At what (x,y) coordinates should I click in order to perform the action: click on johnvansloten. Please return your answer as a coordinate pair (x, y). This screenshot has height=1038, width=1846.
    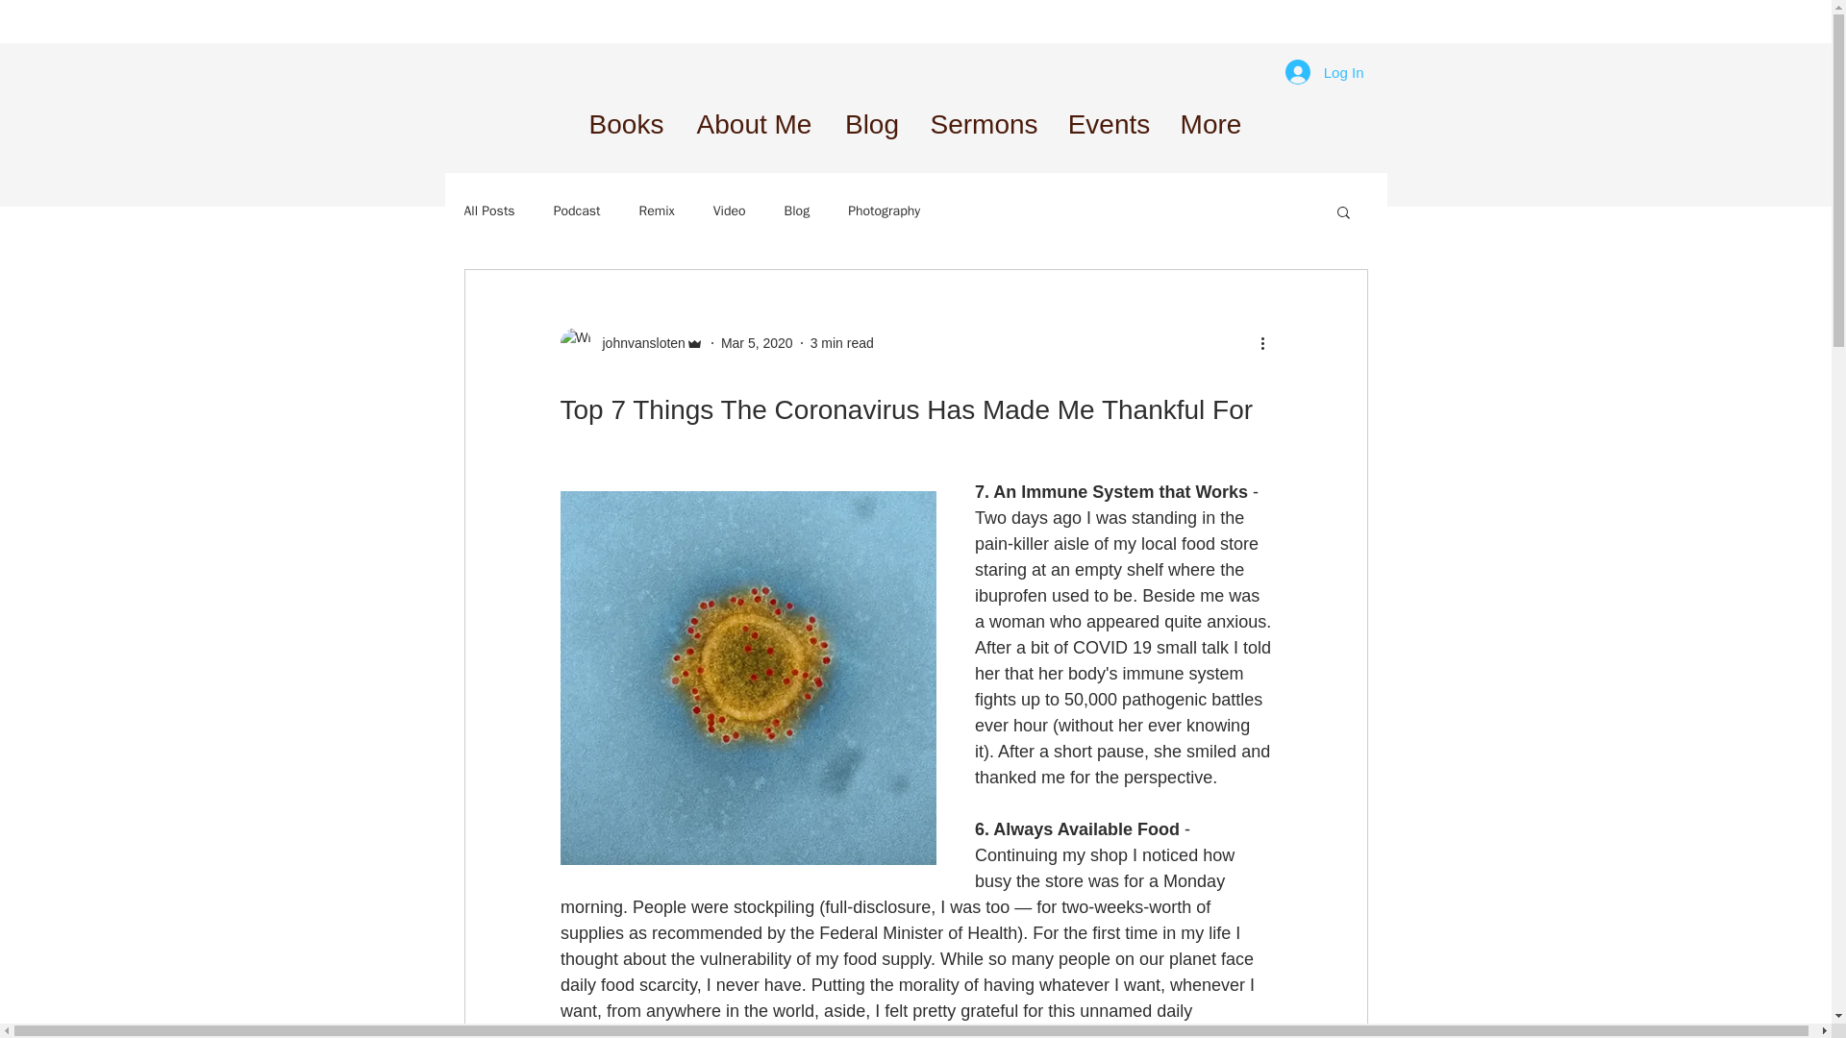
    Looking at the image, I should click on (637, 342).